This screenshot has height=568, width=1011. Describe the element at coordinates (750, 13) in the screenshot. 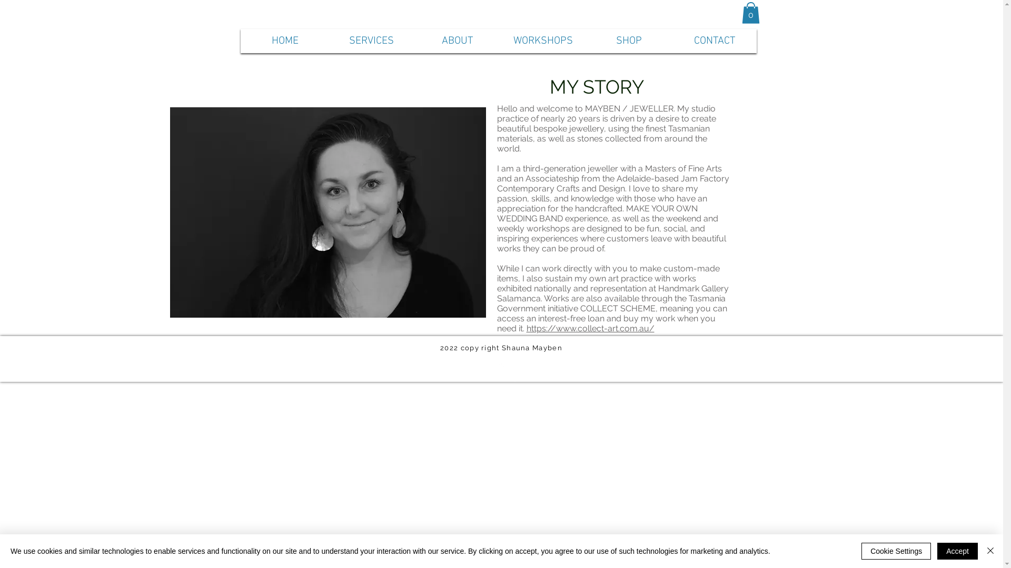

I see `0` at that location.